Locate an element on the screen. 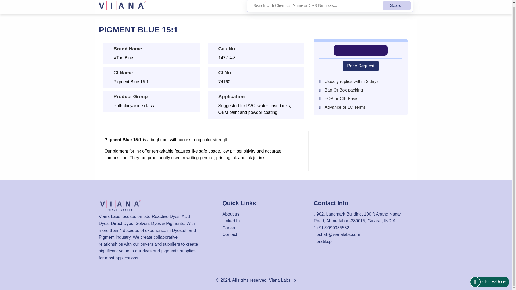  963 is located at coordinates (26, 4).